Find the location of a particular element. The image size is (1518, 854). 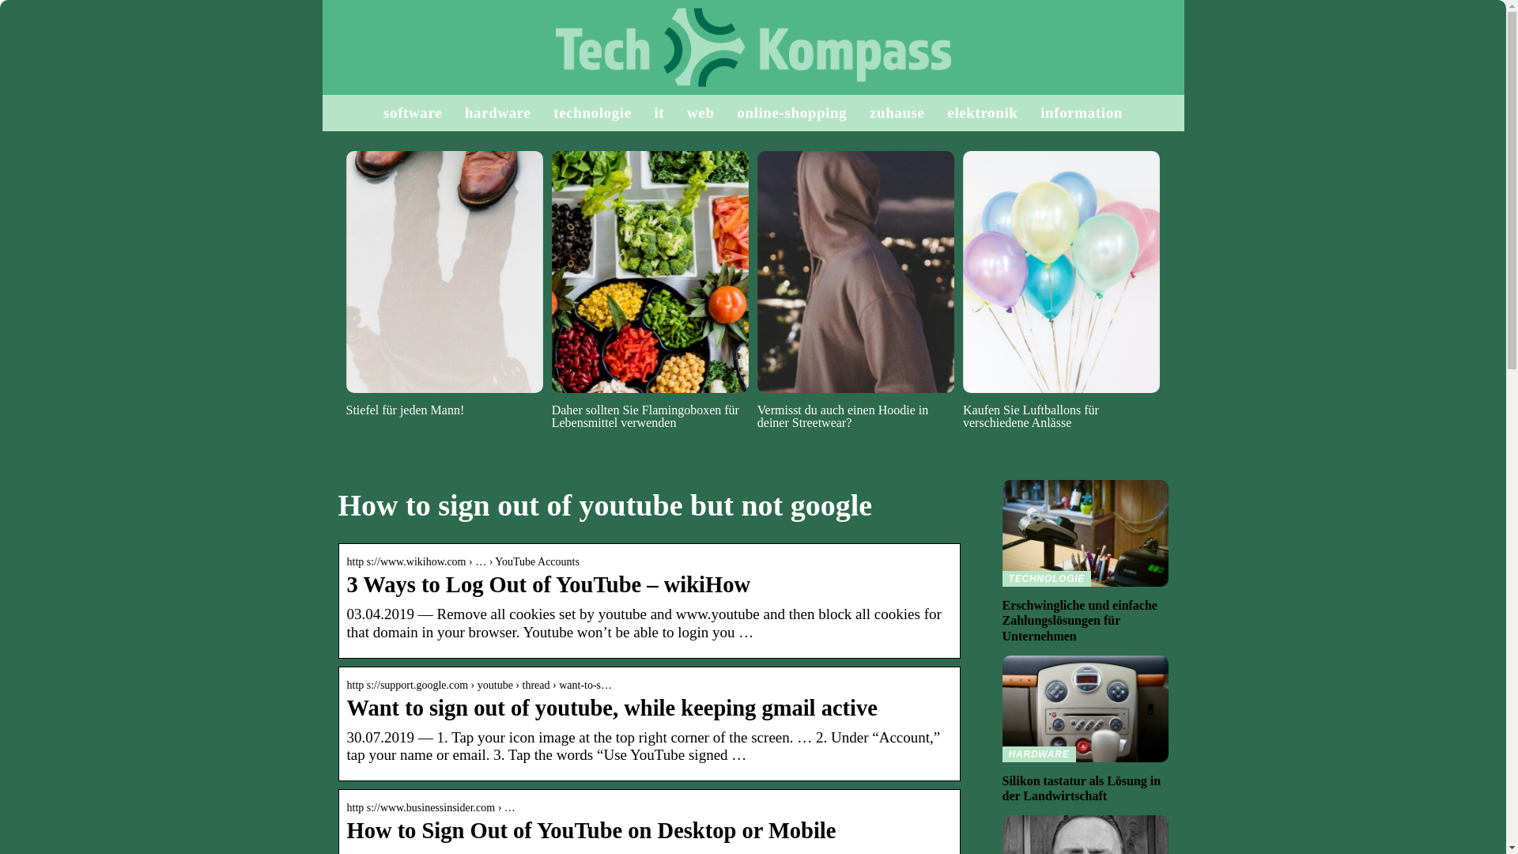

web is located at coordinates (700, 112).